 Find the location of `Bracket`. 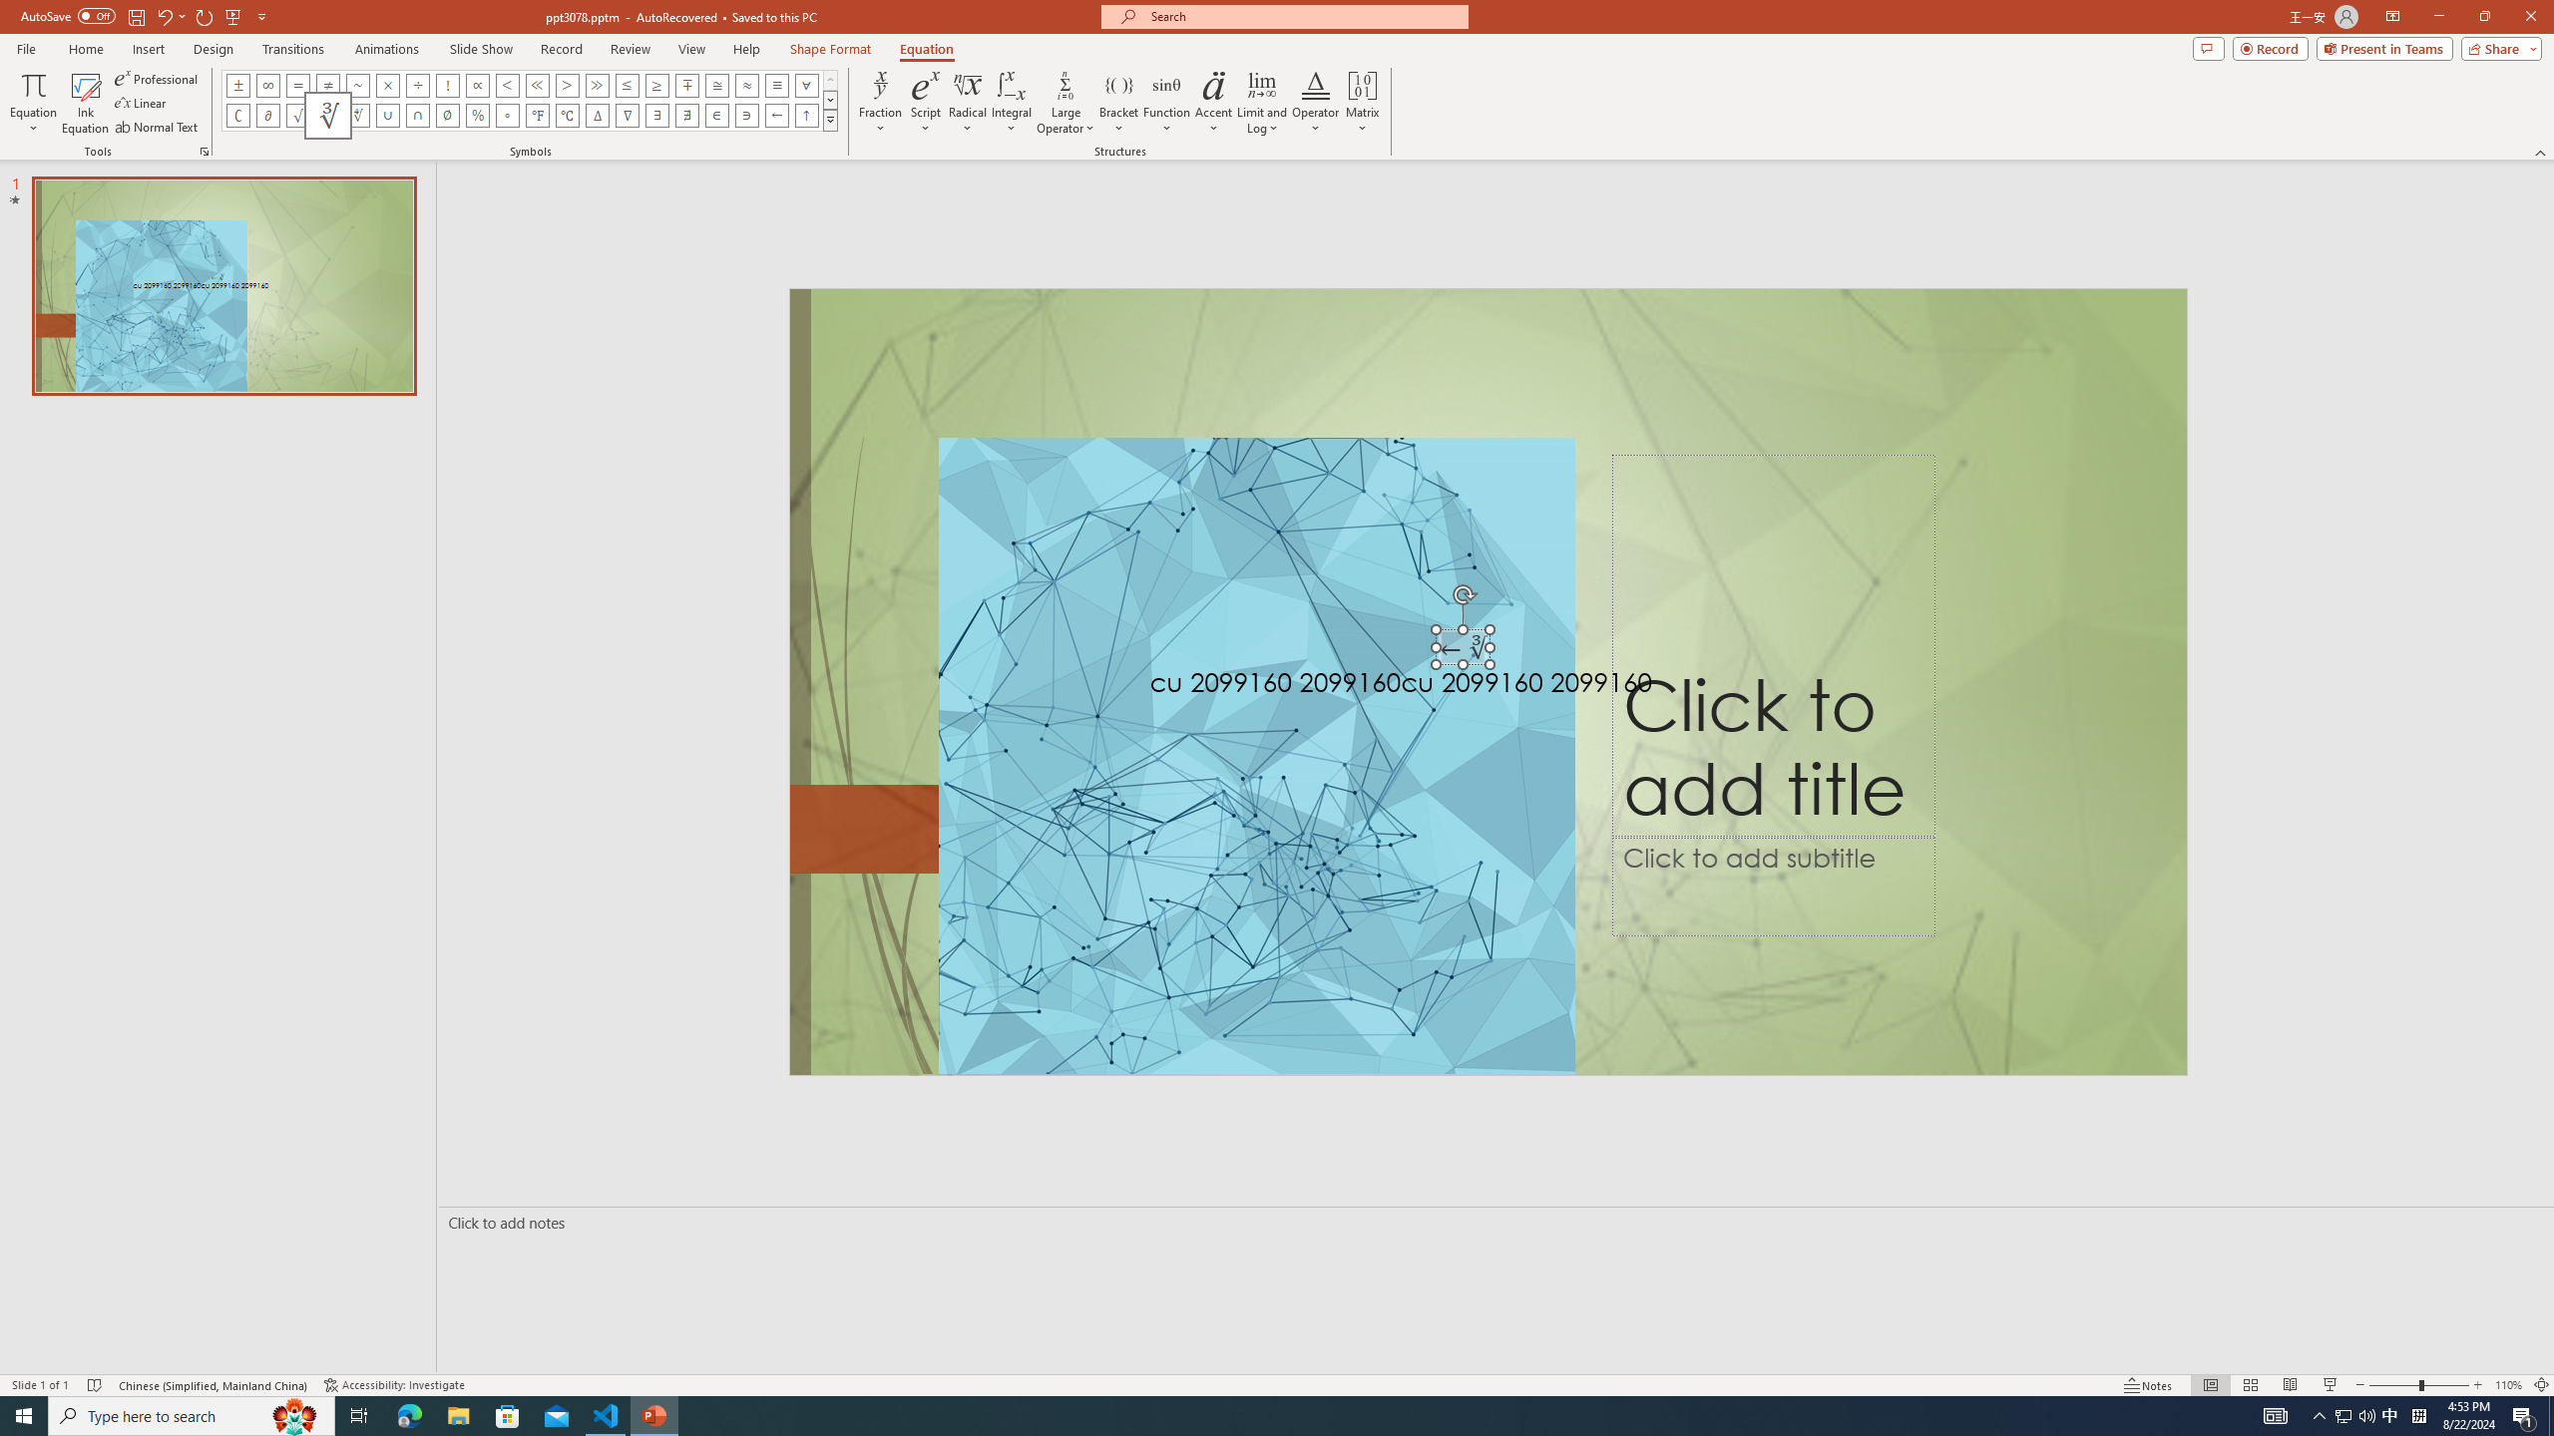

Bracket is located at coordinates (1119, 103).